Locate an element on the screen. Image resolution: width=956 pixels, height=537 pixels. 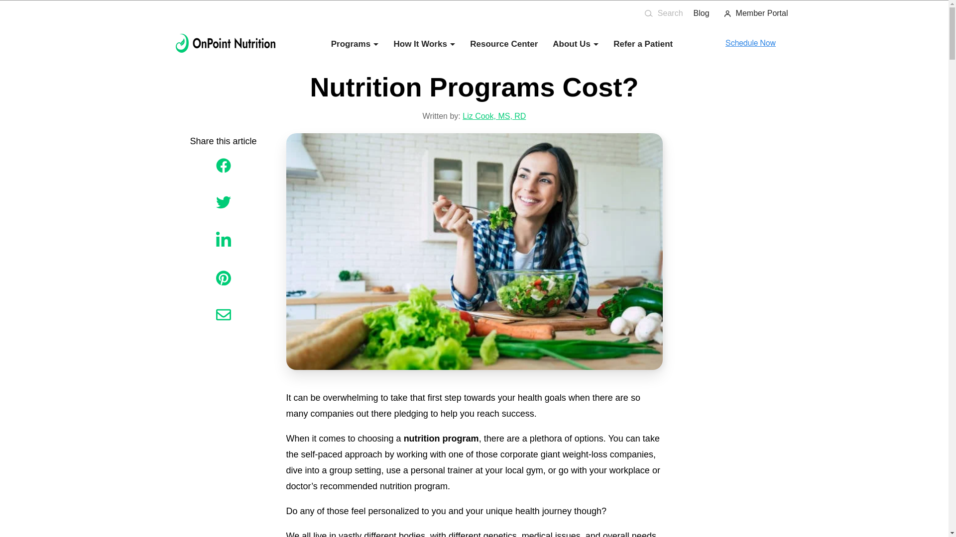
Resource Center is located at coordinates (504, 44).